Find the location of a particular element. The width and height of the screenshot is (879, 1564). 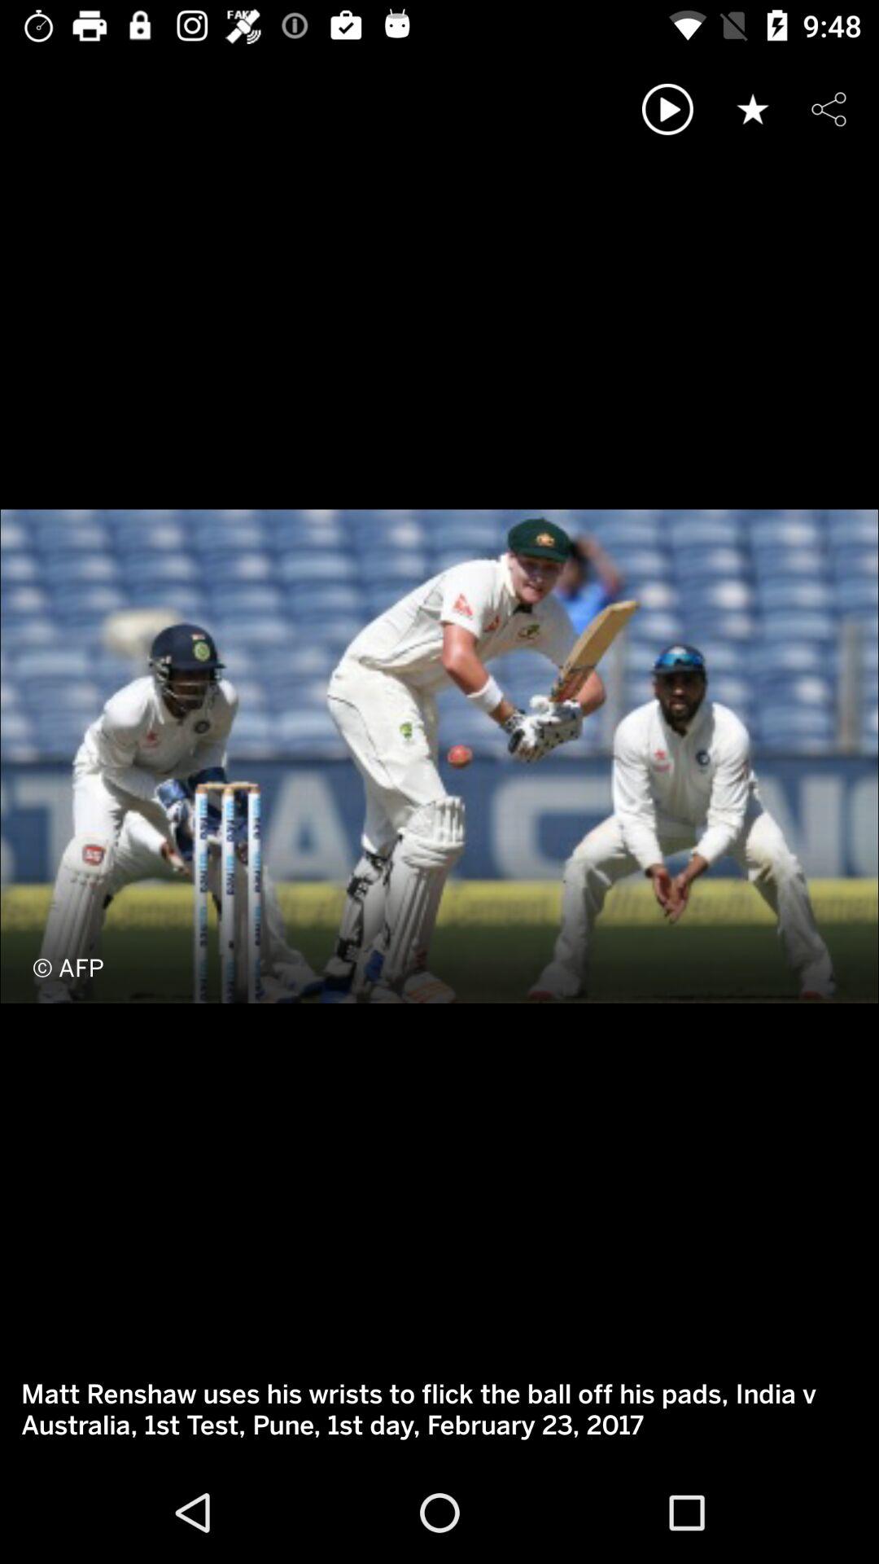

share photograph is located at coordinates (829, 109).